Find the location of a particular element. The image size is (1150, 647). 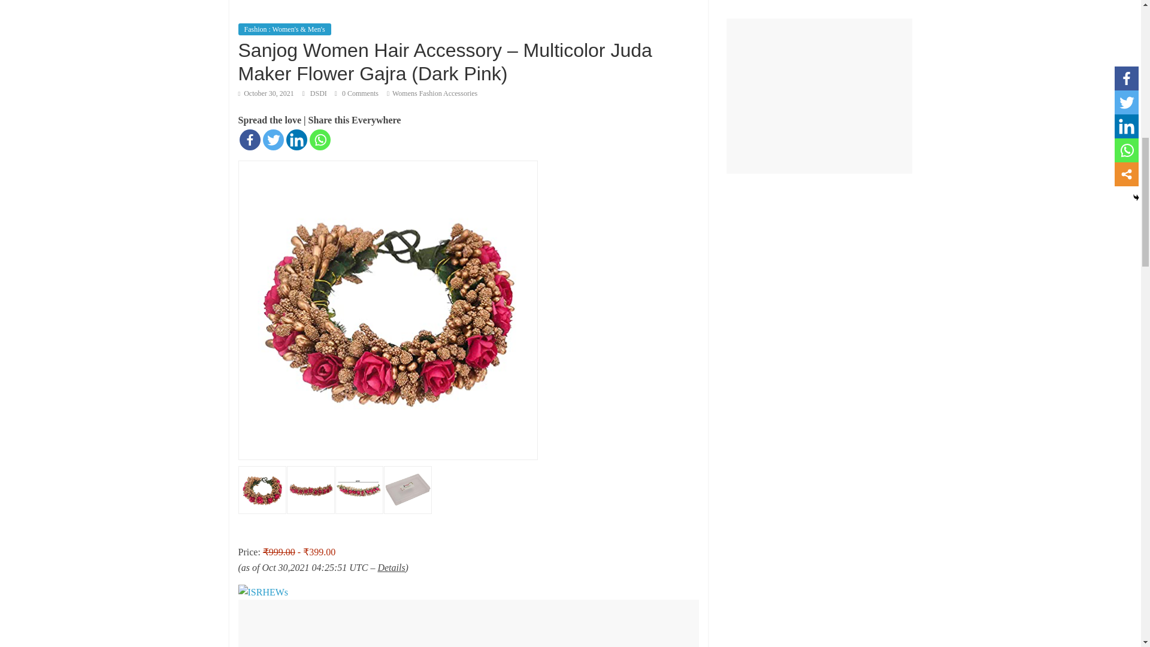

0 Comments is located at coordinates (356, 93).